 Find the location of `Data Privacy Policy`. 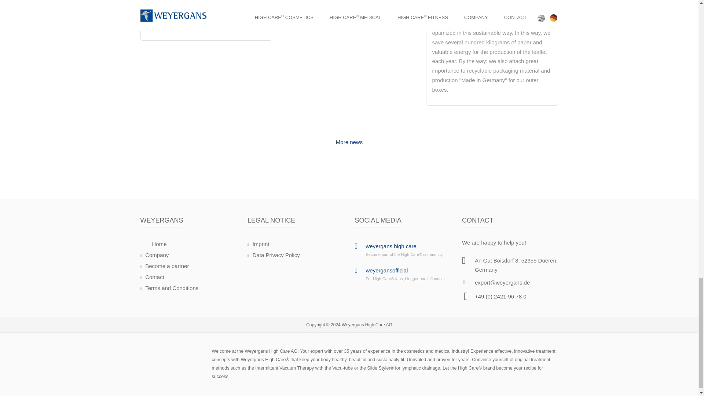

Data Privacy Policy is located at coordinates (274, 255).